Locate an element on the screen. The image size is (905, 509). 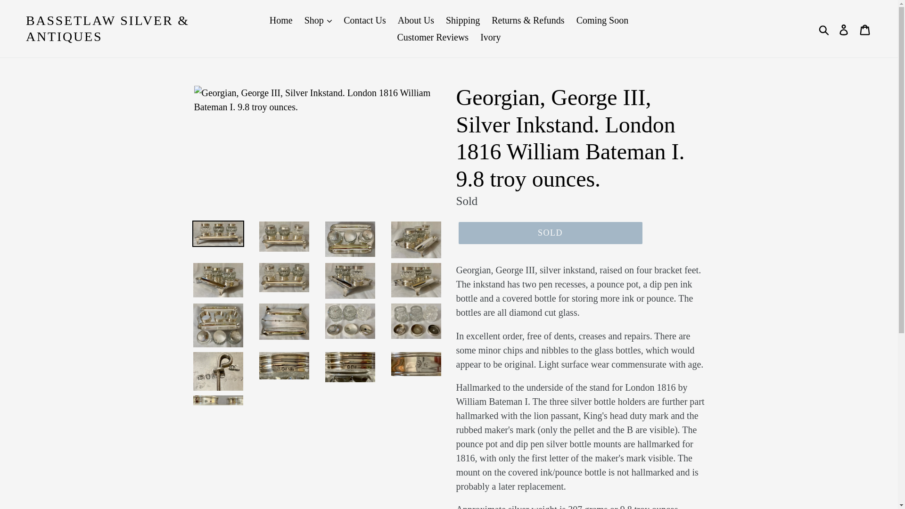
Submit is located at coordinates (824, 28).